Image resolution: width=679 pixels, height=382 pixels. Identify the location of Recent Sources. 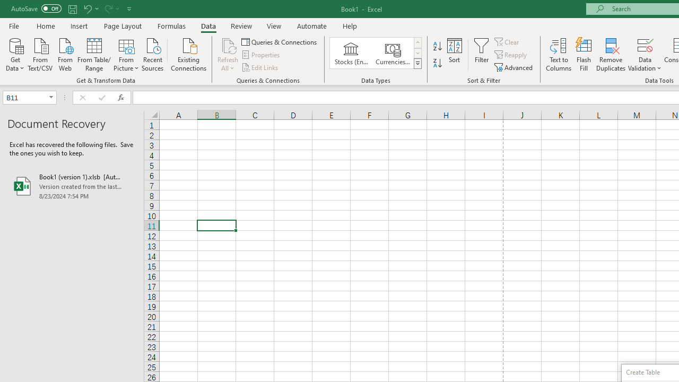
(153, 54).